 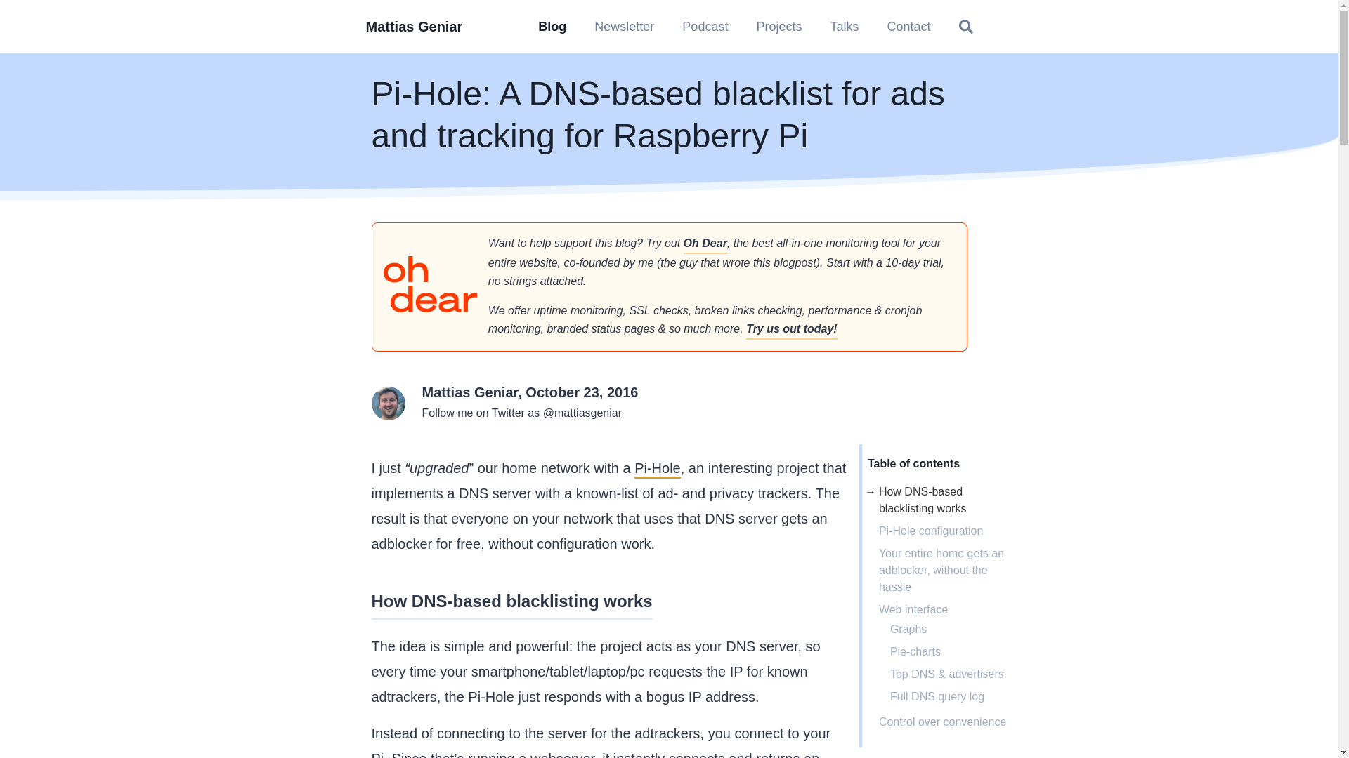 What do you see at coordinates (705, 244) in the screenshot?
I see `Oh Dear` at bounding box center [705, 244].